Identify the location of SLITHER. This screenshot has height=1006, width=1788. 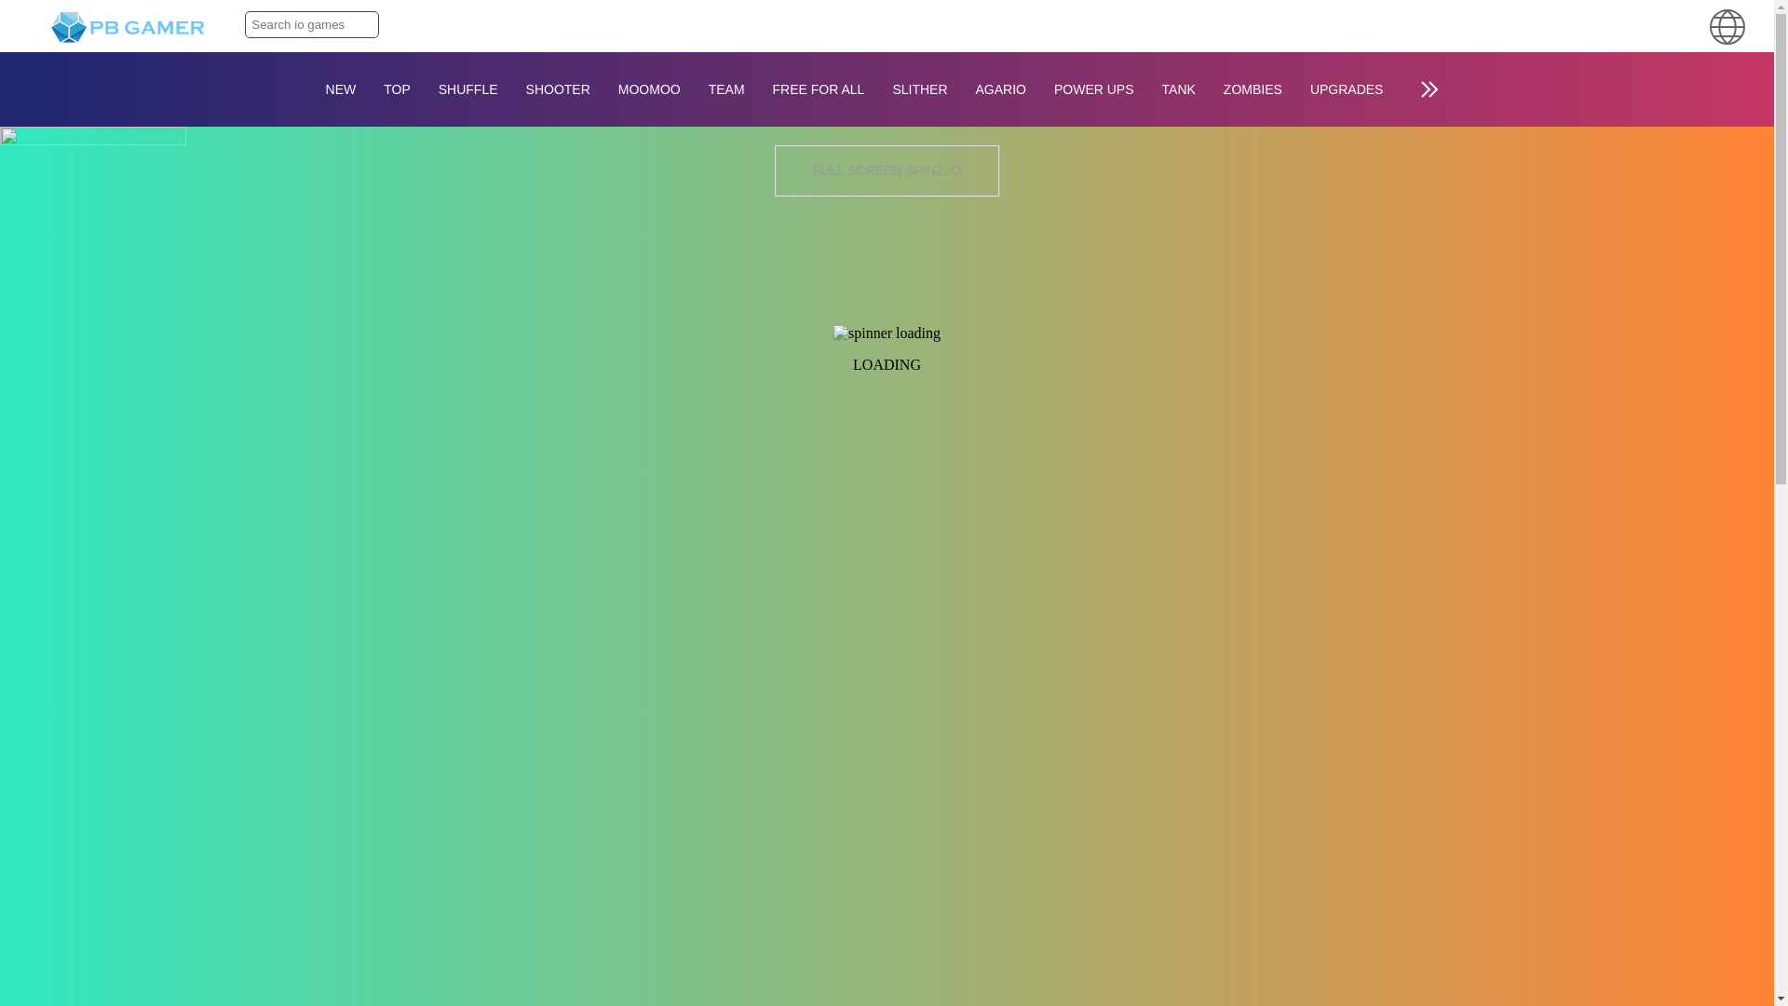
(919, 89).